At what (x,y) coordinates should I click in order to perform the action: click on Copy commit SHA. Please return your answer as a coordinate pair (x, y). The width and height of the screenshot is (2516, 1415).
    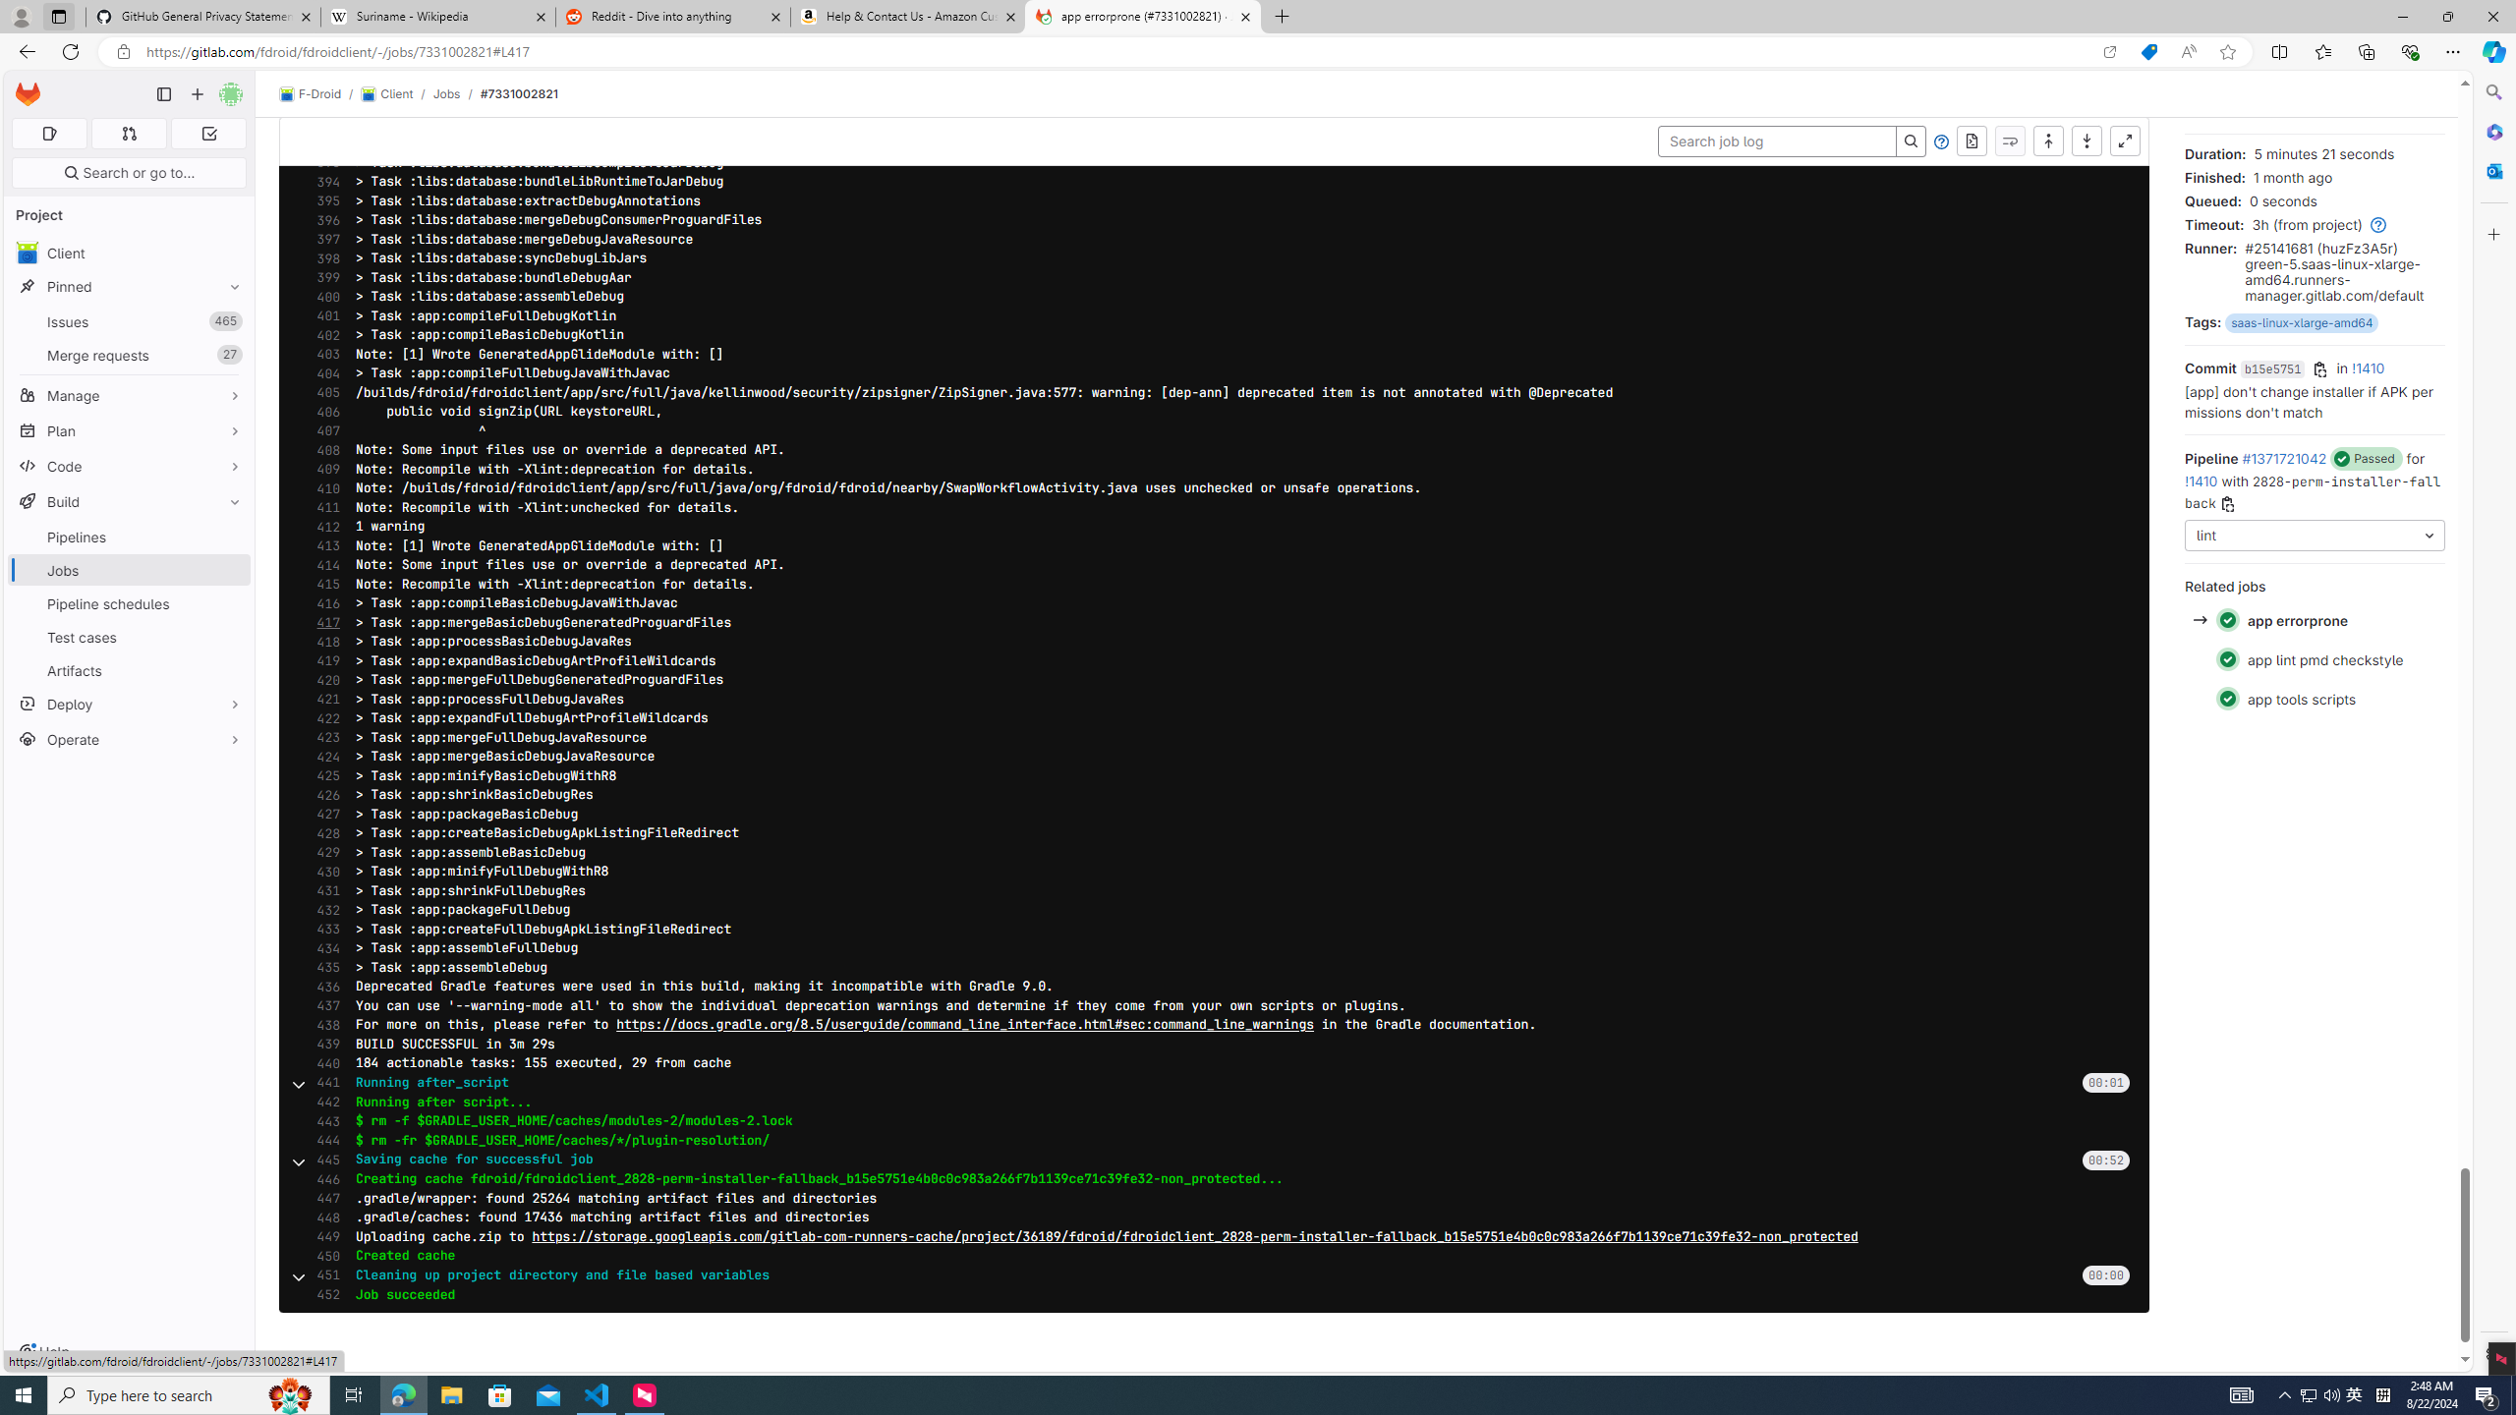
    Looking at the image, I should click on (2321, 369).